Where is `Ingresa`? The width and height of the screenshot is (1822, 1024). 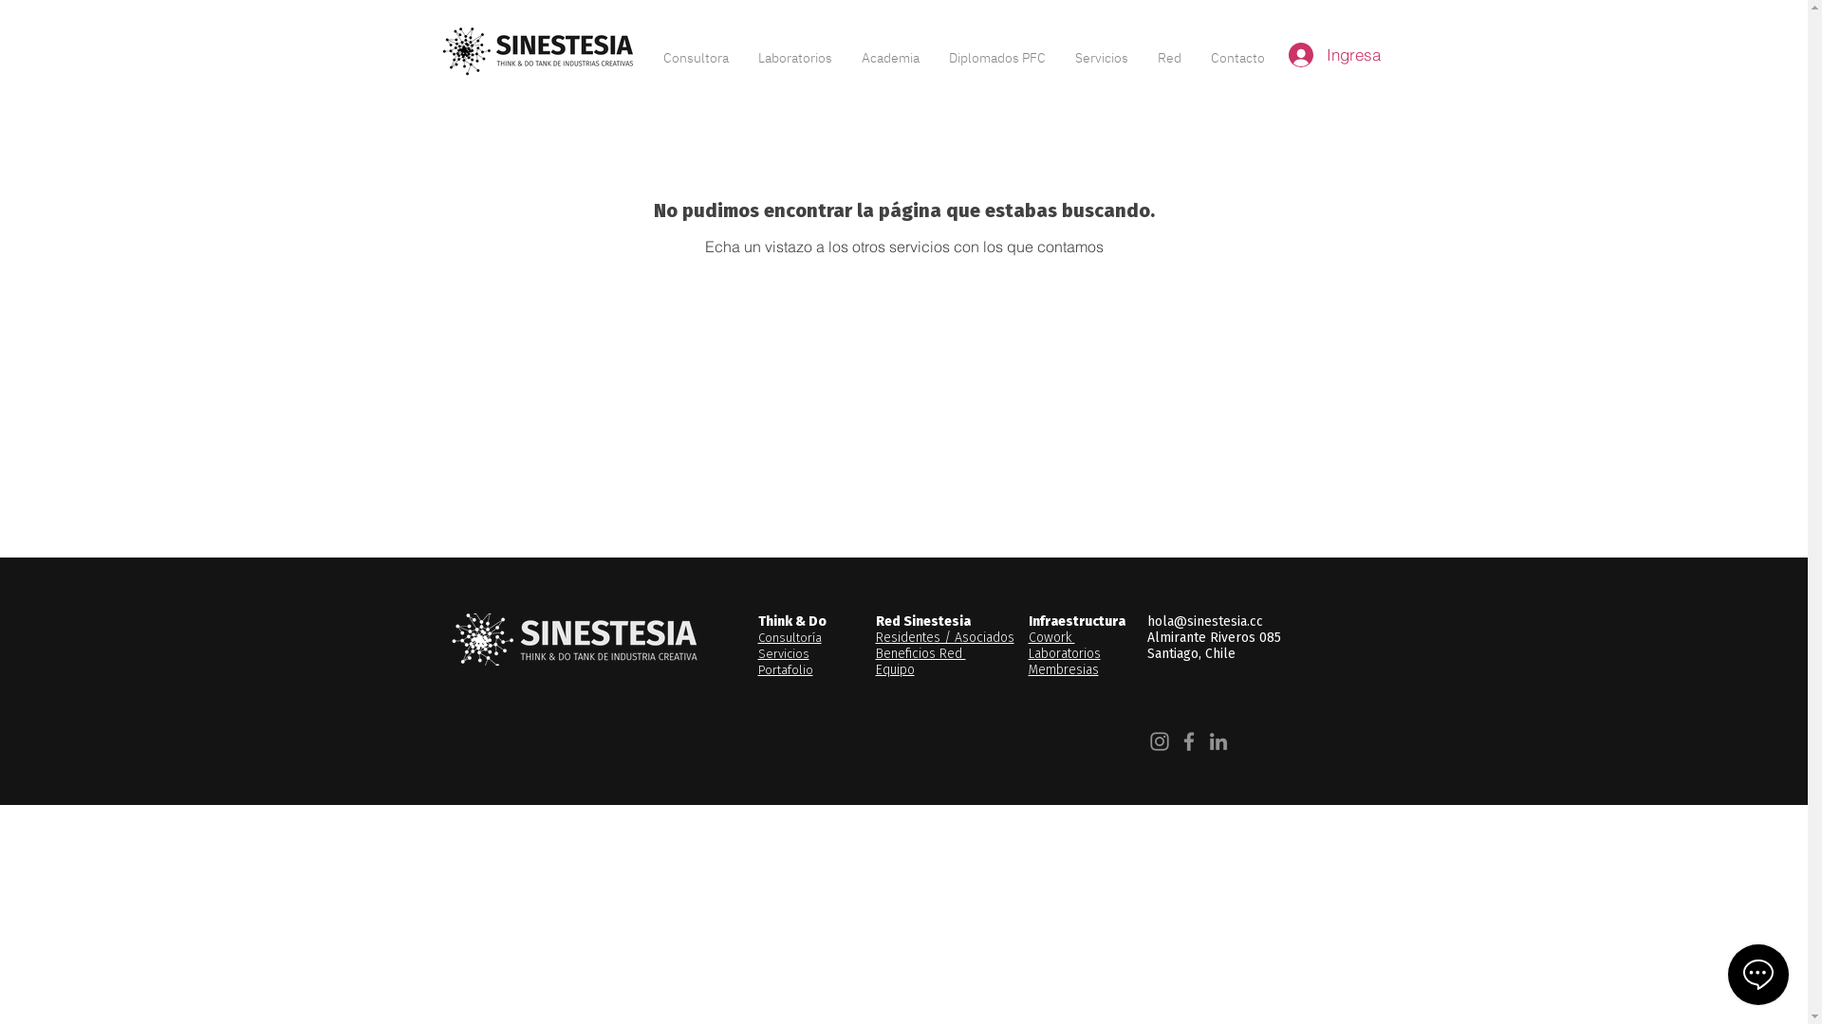
Ingresa is located at coordinates (1306, 55).